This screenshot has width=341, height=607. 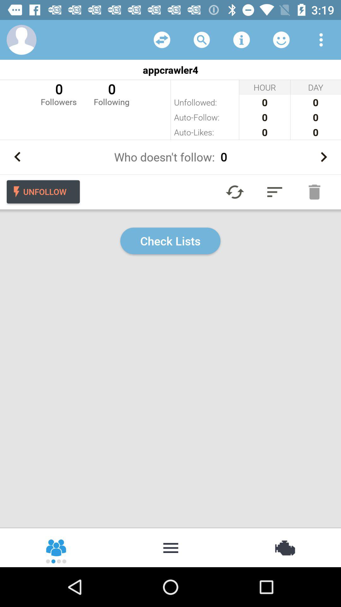 What do you see at coordinates (281, 40) in the screenshot?
I see `friend list` at bounding box center [281, 40].